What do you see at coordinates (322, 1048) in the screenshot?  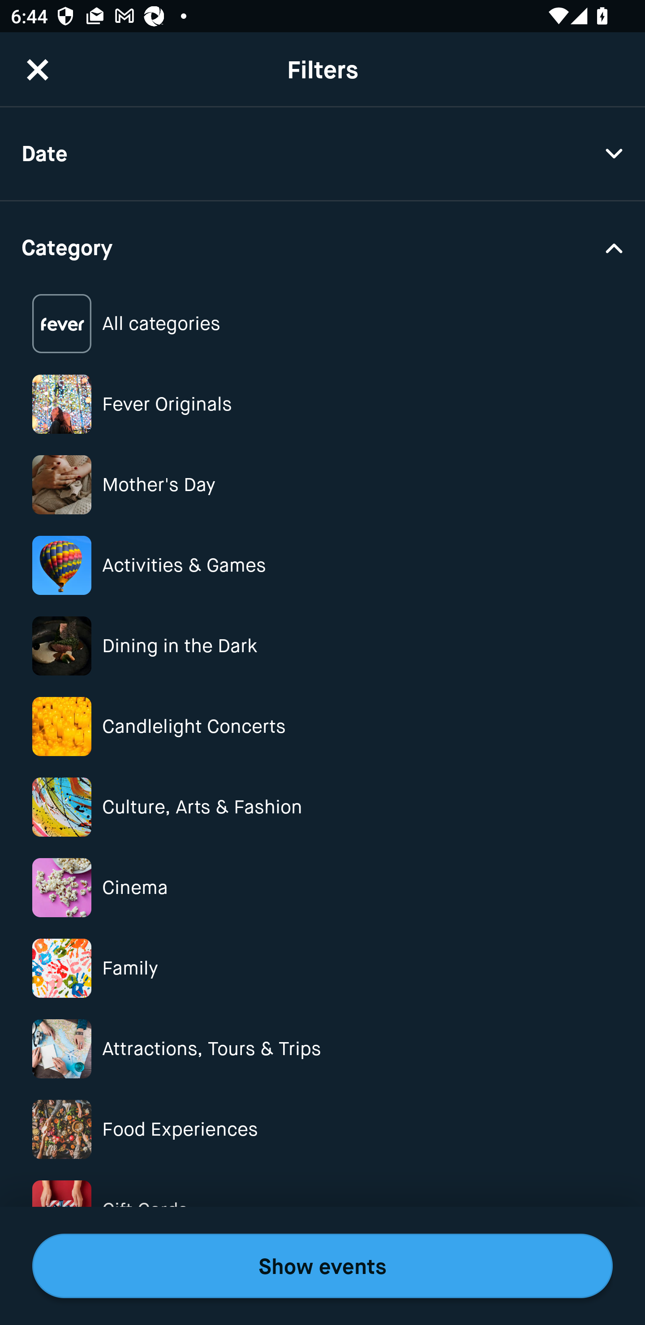 I see `Category Image Attractions, Tours & Trips` at bounding box center [322, 1048].